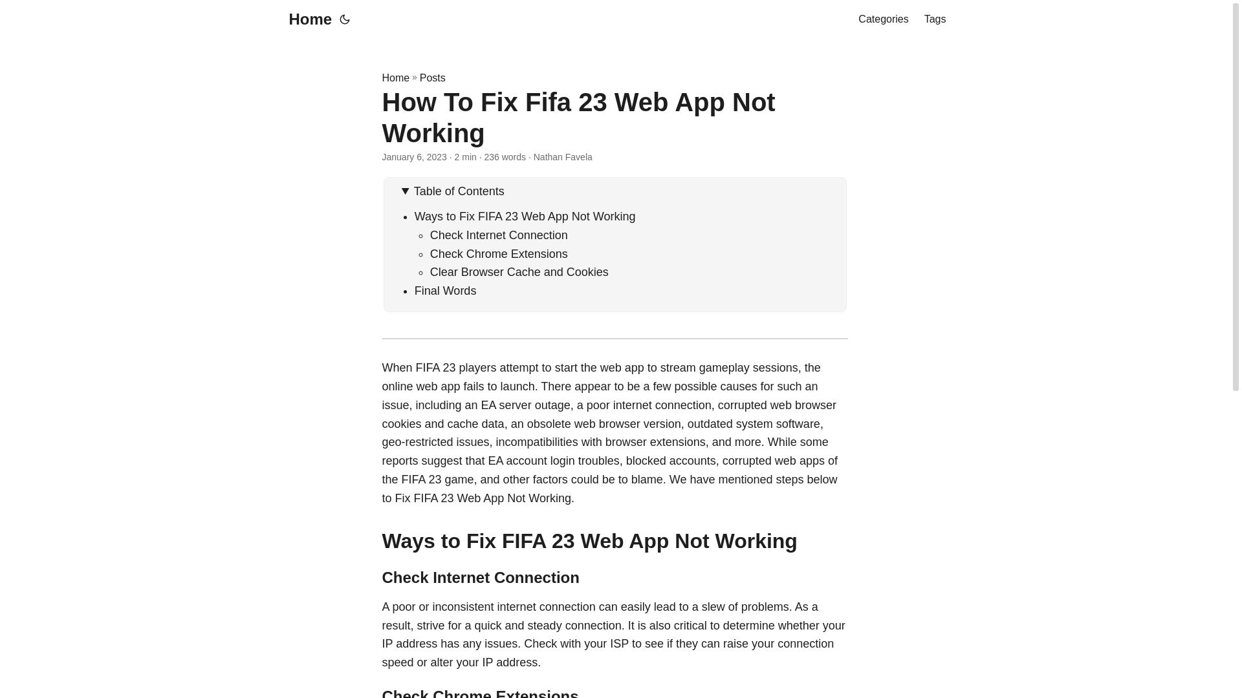  I want to click on Home, so click(307, 19).